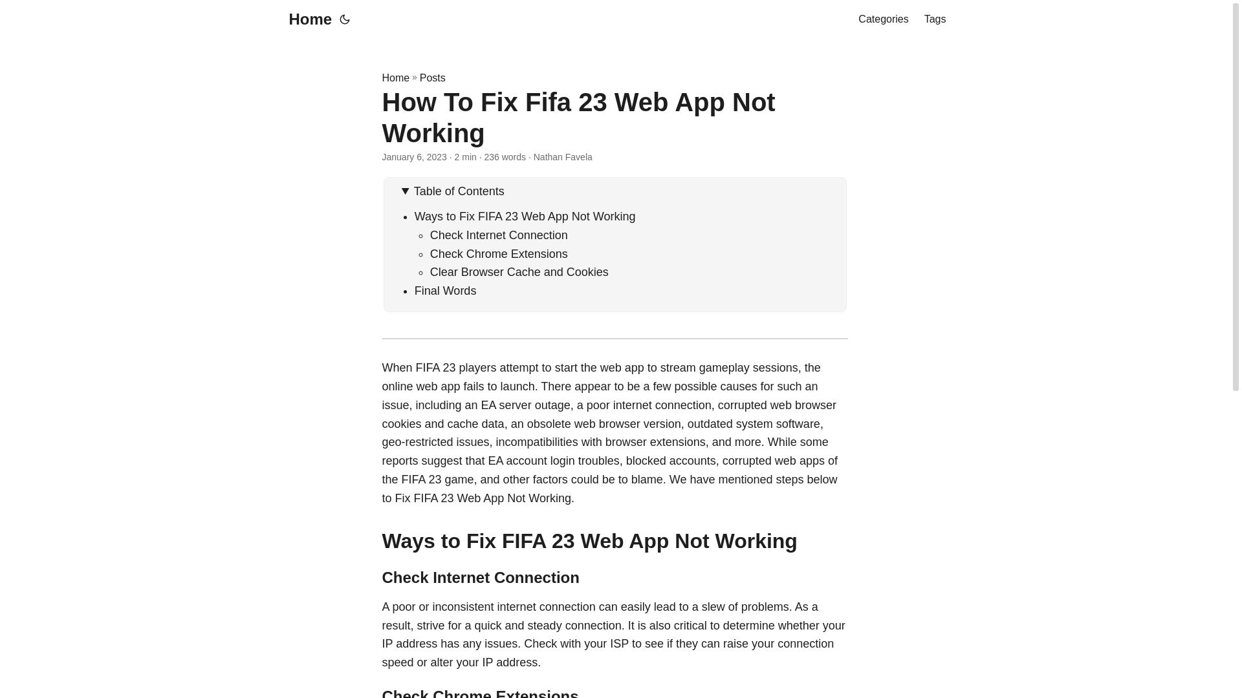  I want to click on Home, so click(307, 19).